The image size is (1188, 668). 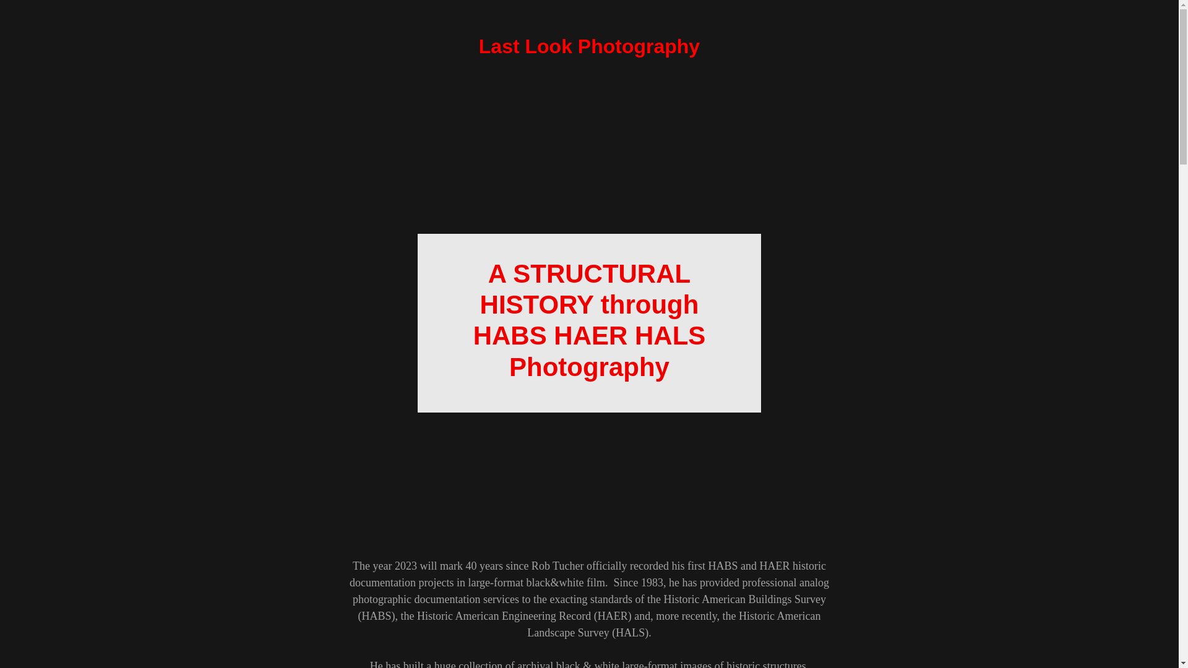 I want to click on Last Look Photography, so click(x=589, y=49).